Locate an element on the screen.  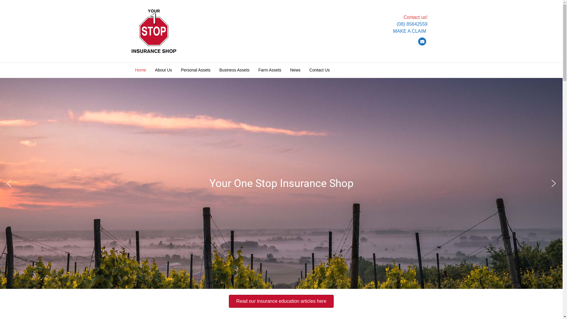
Business Assets is located at coordinates (234, 70).